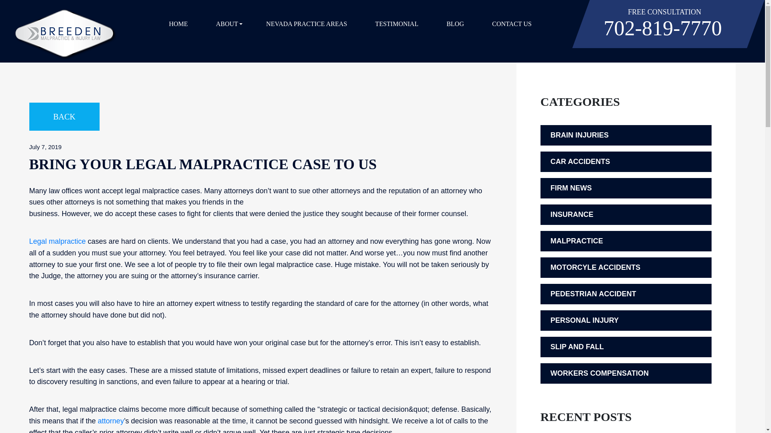 The image size is (771, 433). I want to click on TESTIMONIAL, so click(397, 24).